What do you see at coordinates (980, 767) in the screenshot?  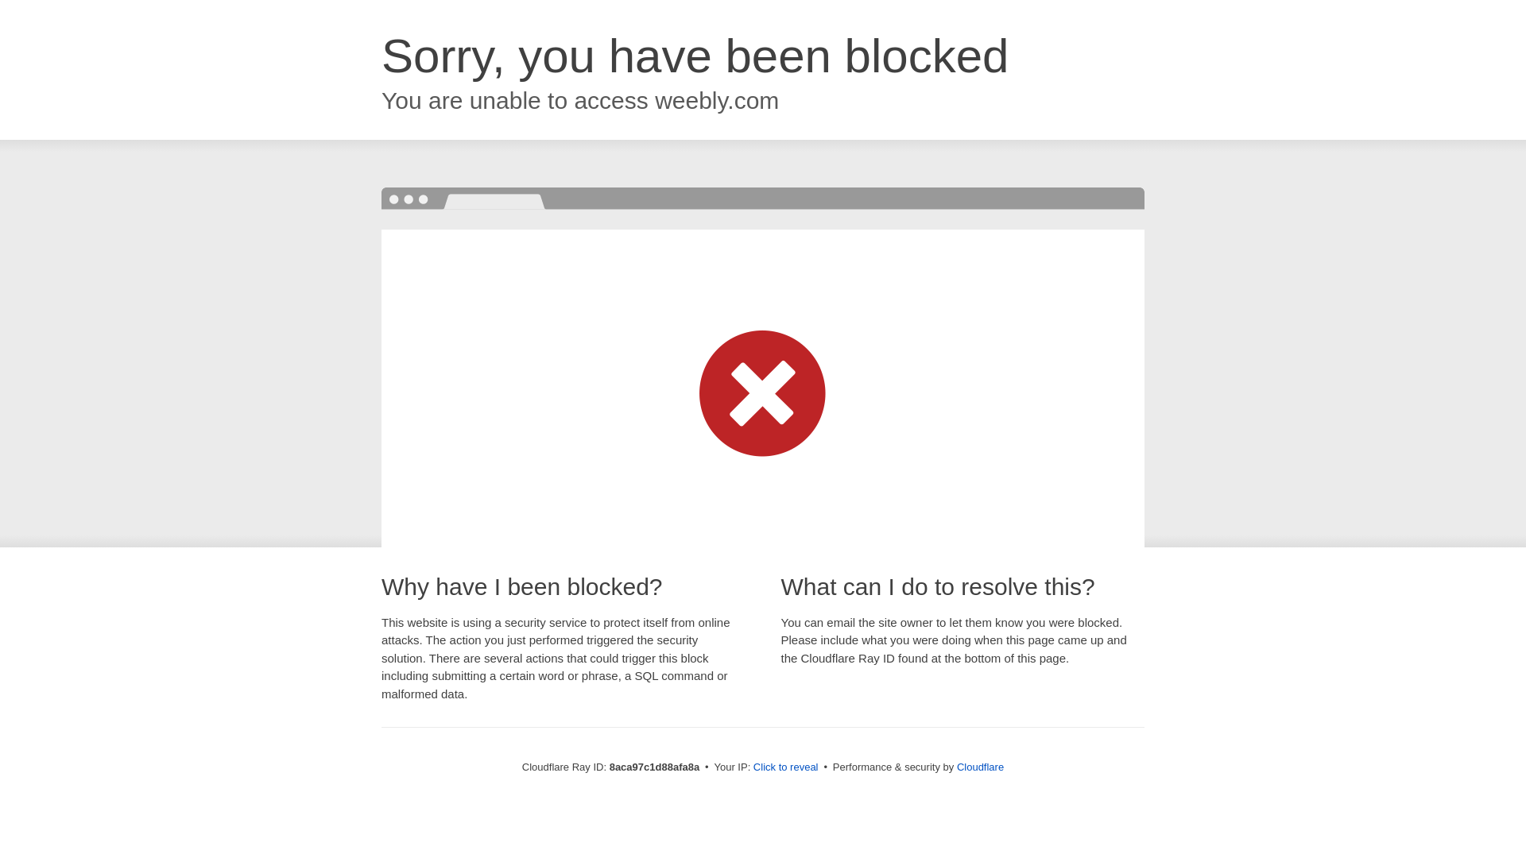 I see `Cloudflare` at bounding box center [980, 767].